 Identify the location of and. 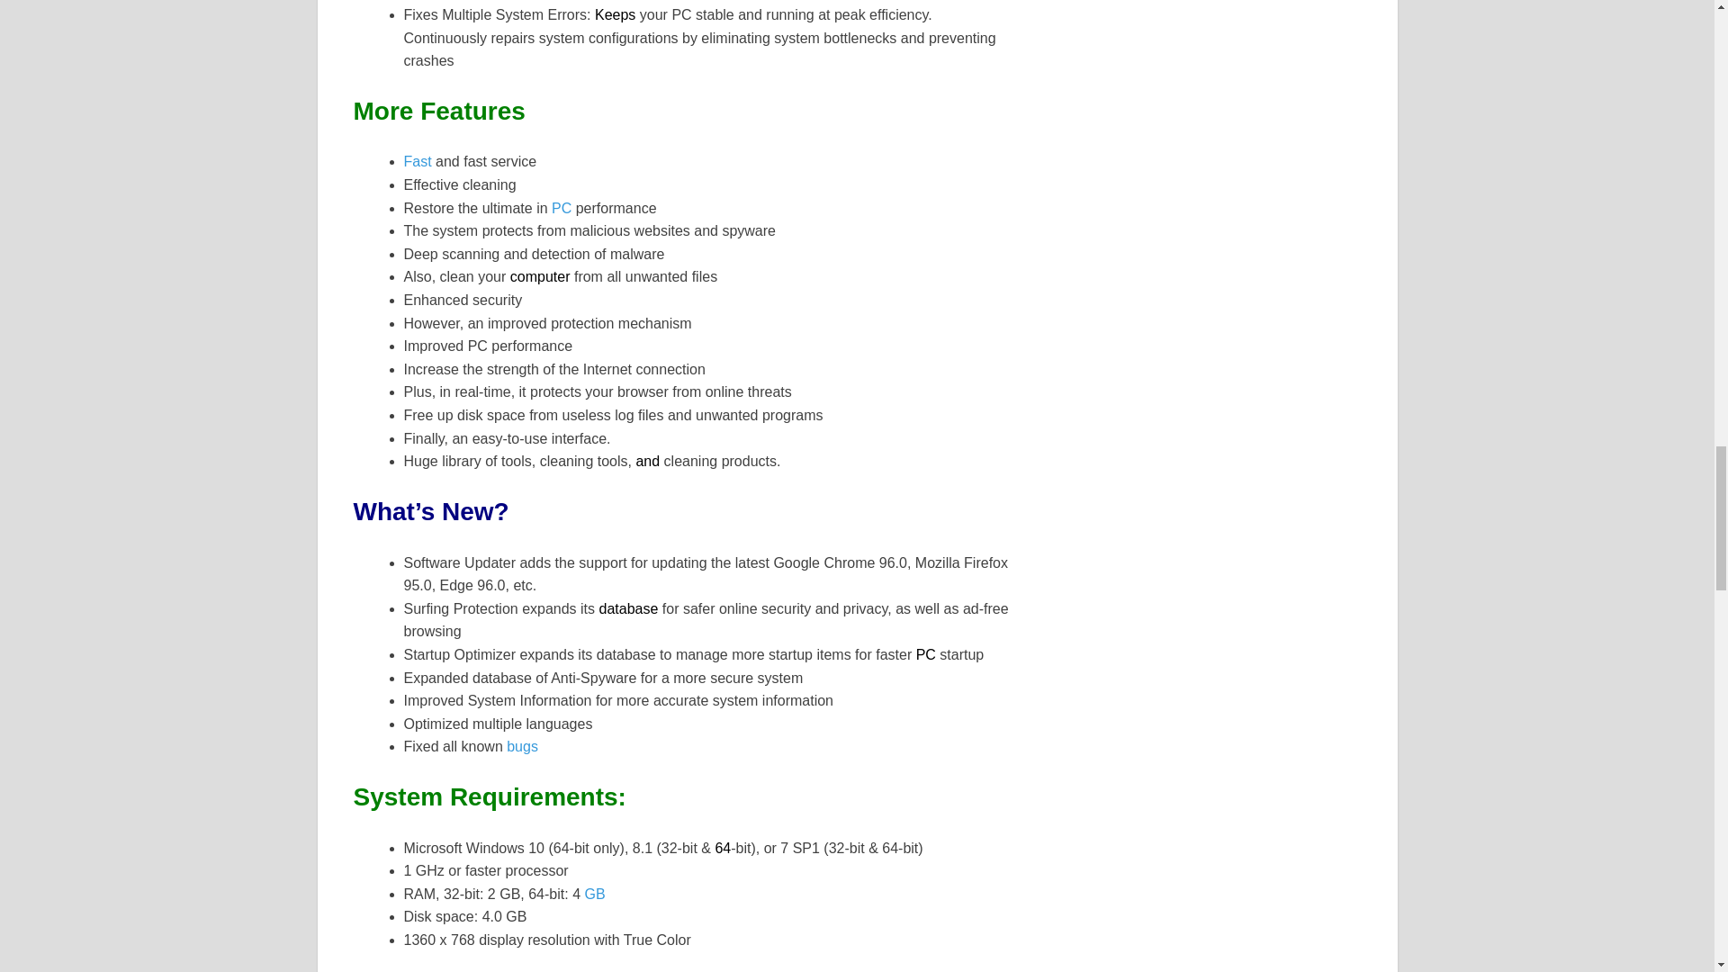
(648, 461).